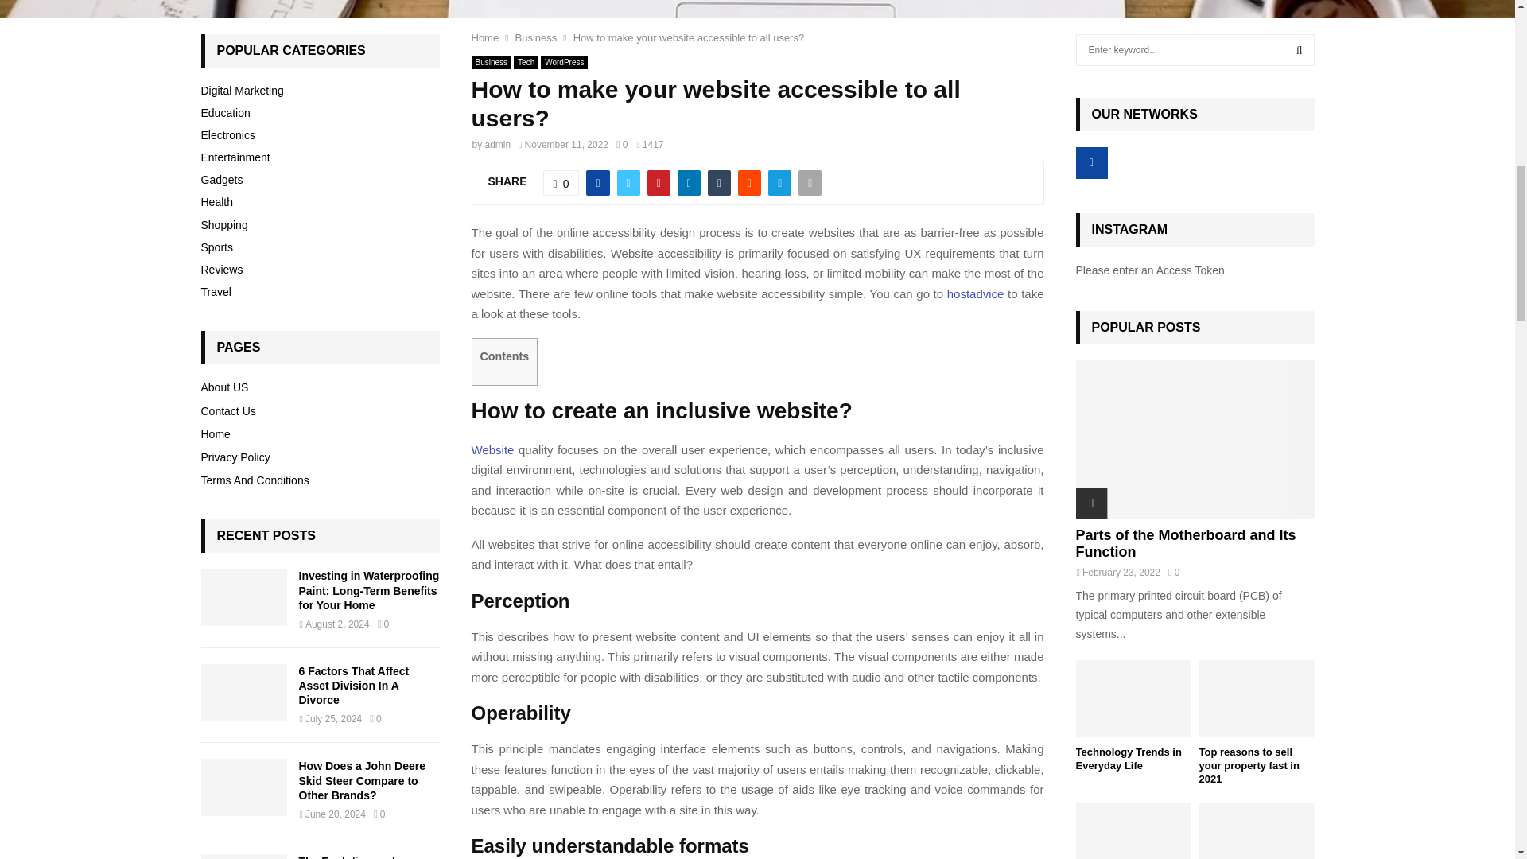  What do you see at coordinates (536, 37) in the screenshot?
I see `Business` at bounding box center [536, 37].